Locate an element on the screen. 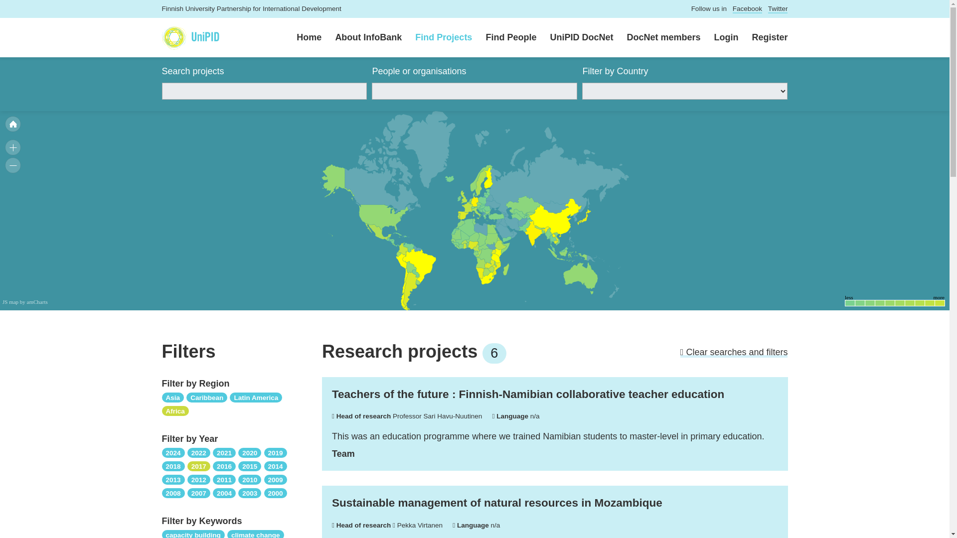  Africa is located at coordinates (175, 410).